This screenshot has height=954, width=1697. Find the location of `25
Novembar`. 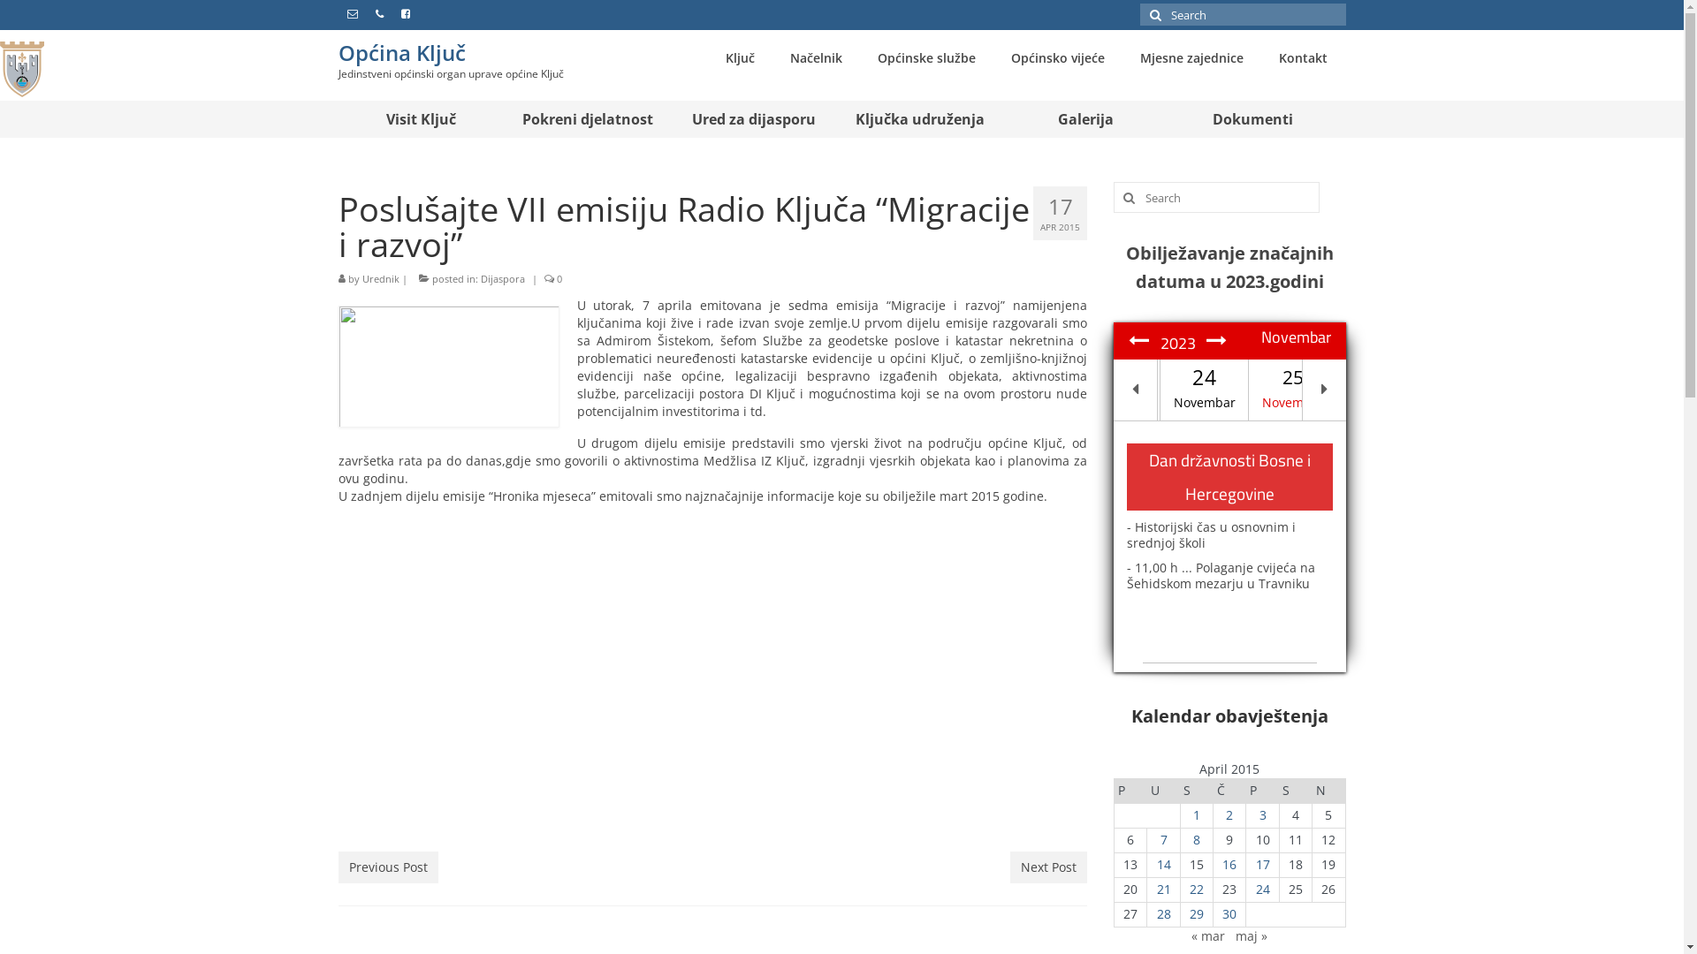

25
Novembar is located at coordinates (1293, 390).